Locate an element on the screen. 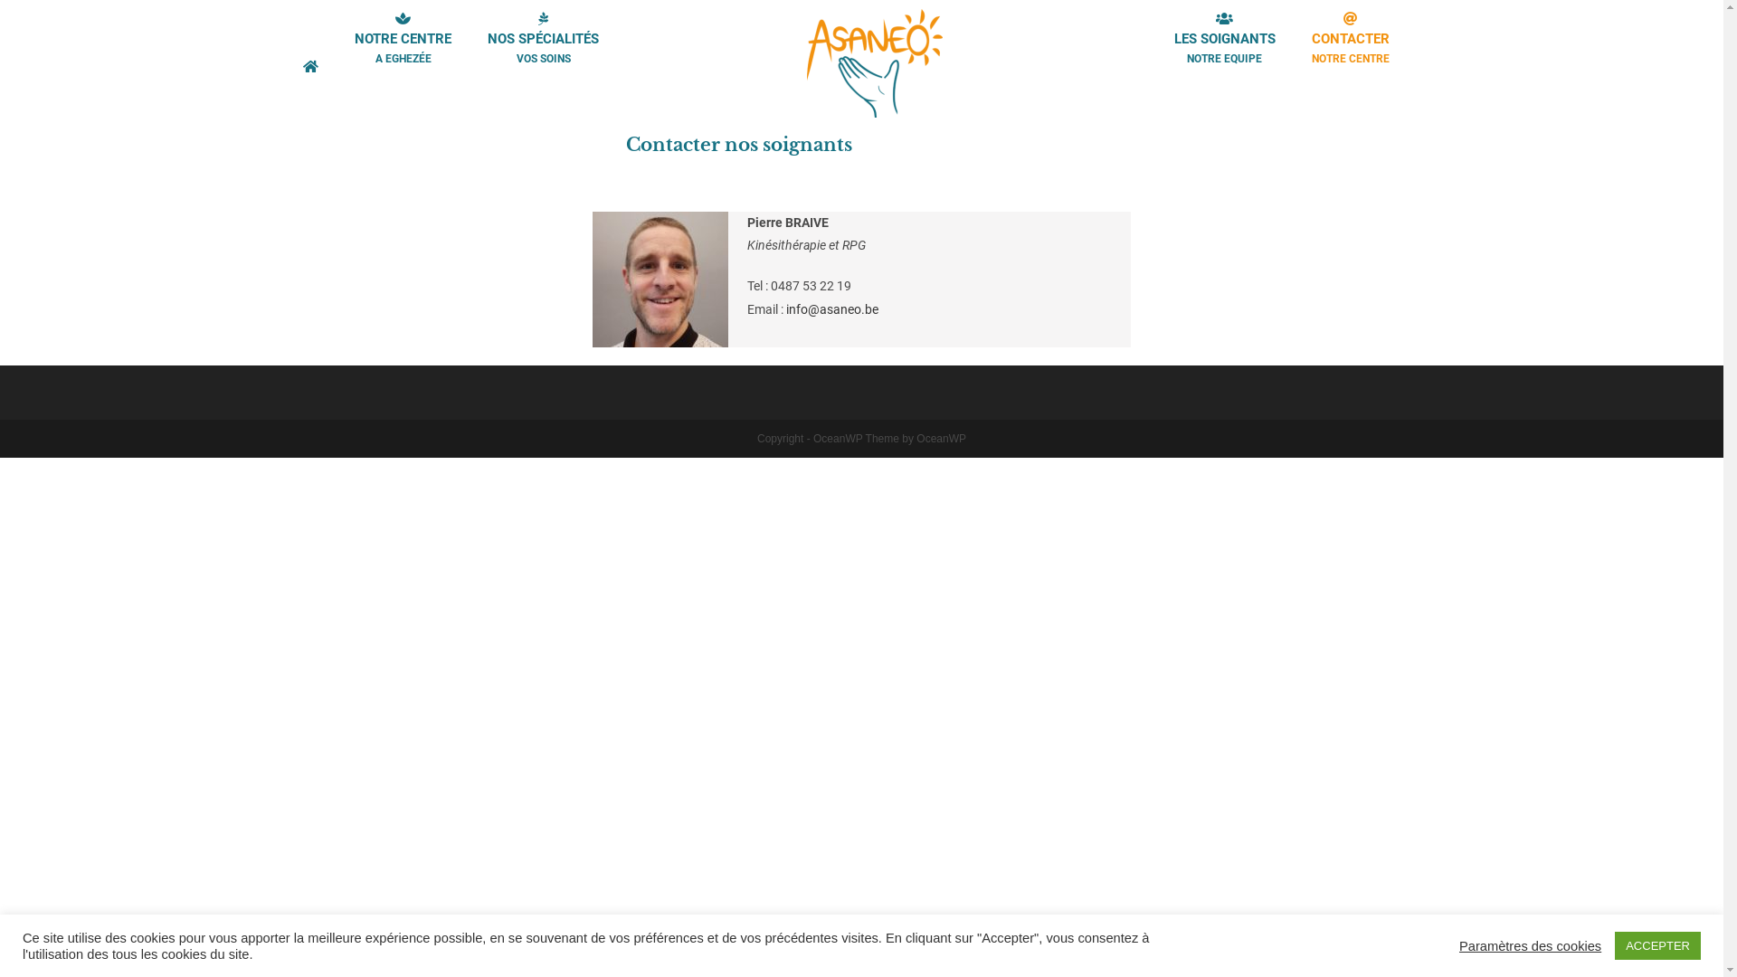 The image size is (1737, 977). CONTACTER
NOTRE CENTRE is located at coordinates (1351, 48).